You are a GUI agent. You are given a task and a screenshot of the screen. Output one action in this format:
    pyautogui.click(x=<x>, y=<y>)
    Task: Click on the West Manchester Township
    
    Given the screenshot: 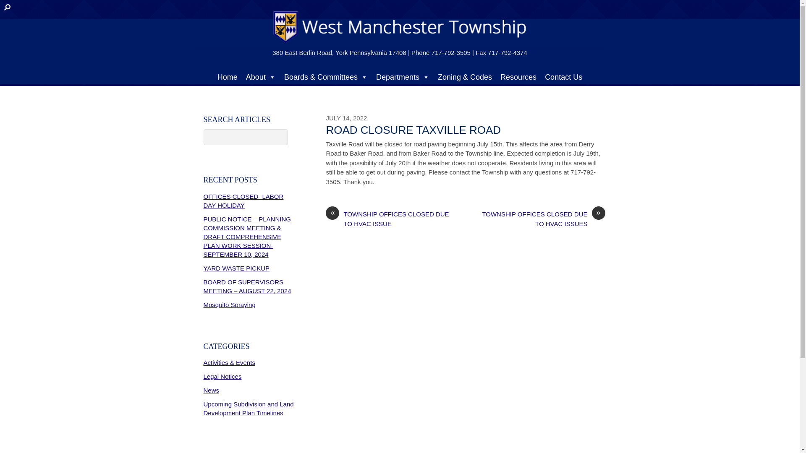 What is the action you would take?
    pyautogui.click(x=398, y=43)
    